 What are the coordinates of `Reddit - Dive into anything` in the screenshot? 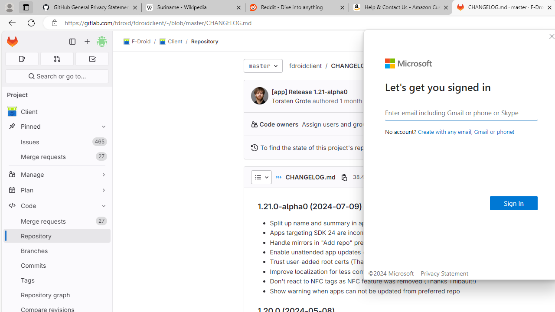 It's located at (297, 8).